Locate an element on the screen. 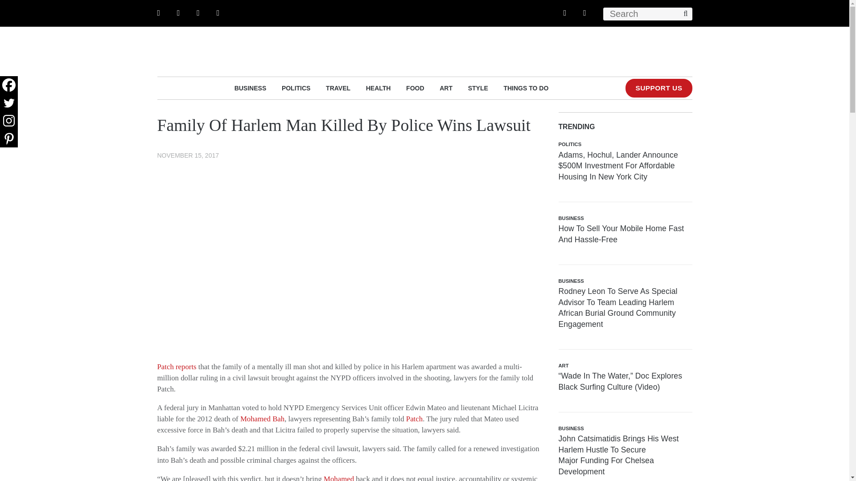 The height and width of the screenshot is (481, 856). Patch is located at coordinates (414, 419).